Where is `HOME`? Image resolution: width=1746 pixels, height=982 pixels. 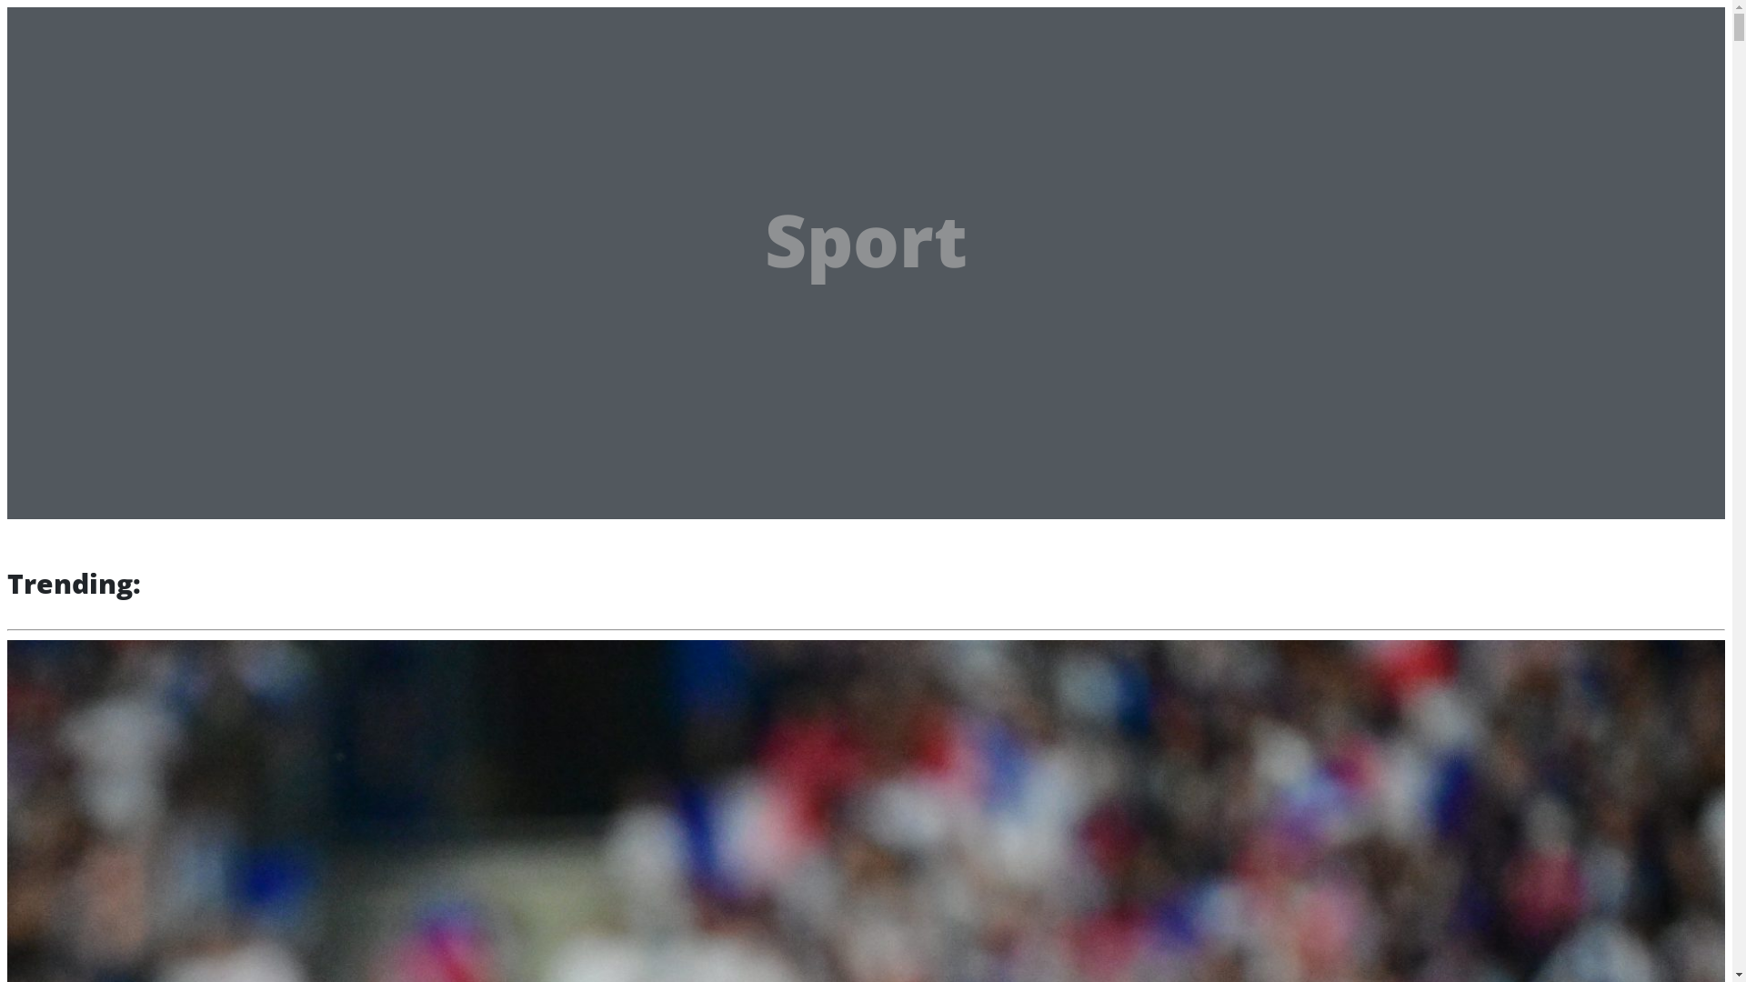 HOME is located at coordinates (81, 80).